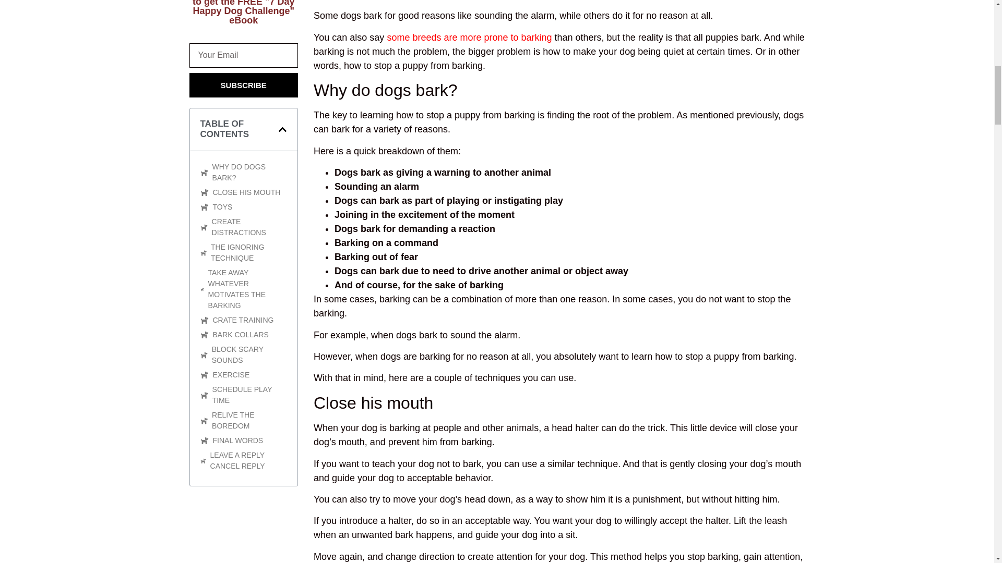 This screenshot has width=1002, height=563. Describe the element at coordinates (243, 320) in the screenshot. I see `CRATE TRAINING` at that location.